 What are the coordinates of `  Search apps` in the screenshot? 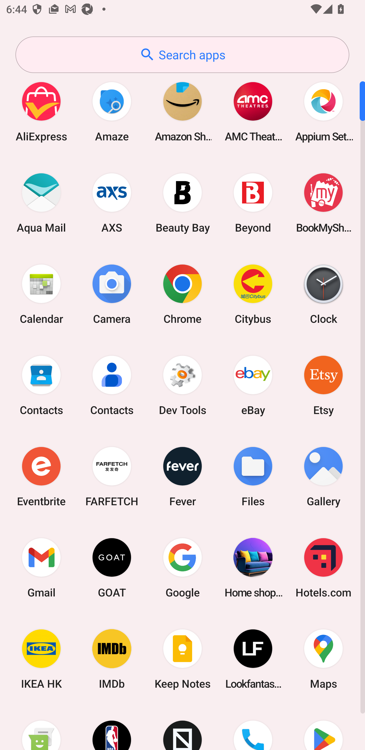 It's located at (182, 55).